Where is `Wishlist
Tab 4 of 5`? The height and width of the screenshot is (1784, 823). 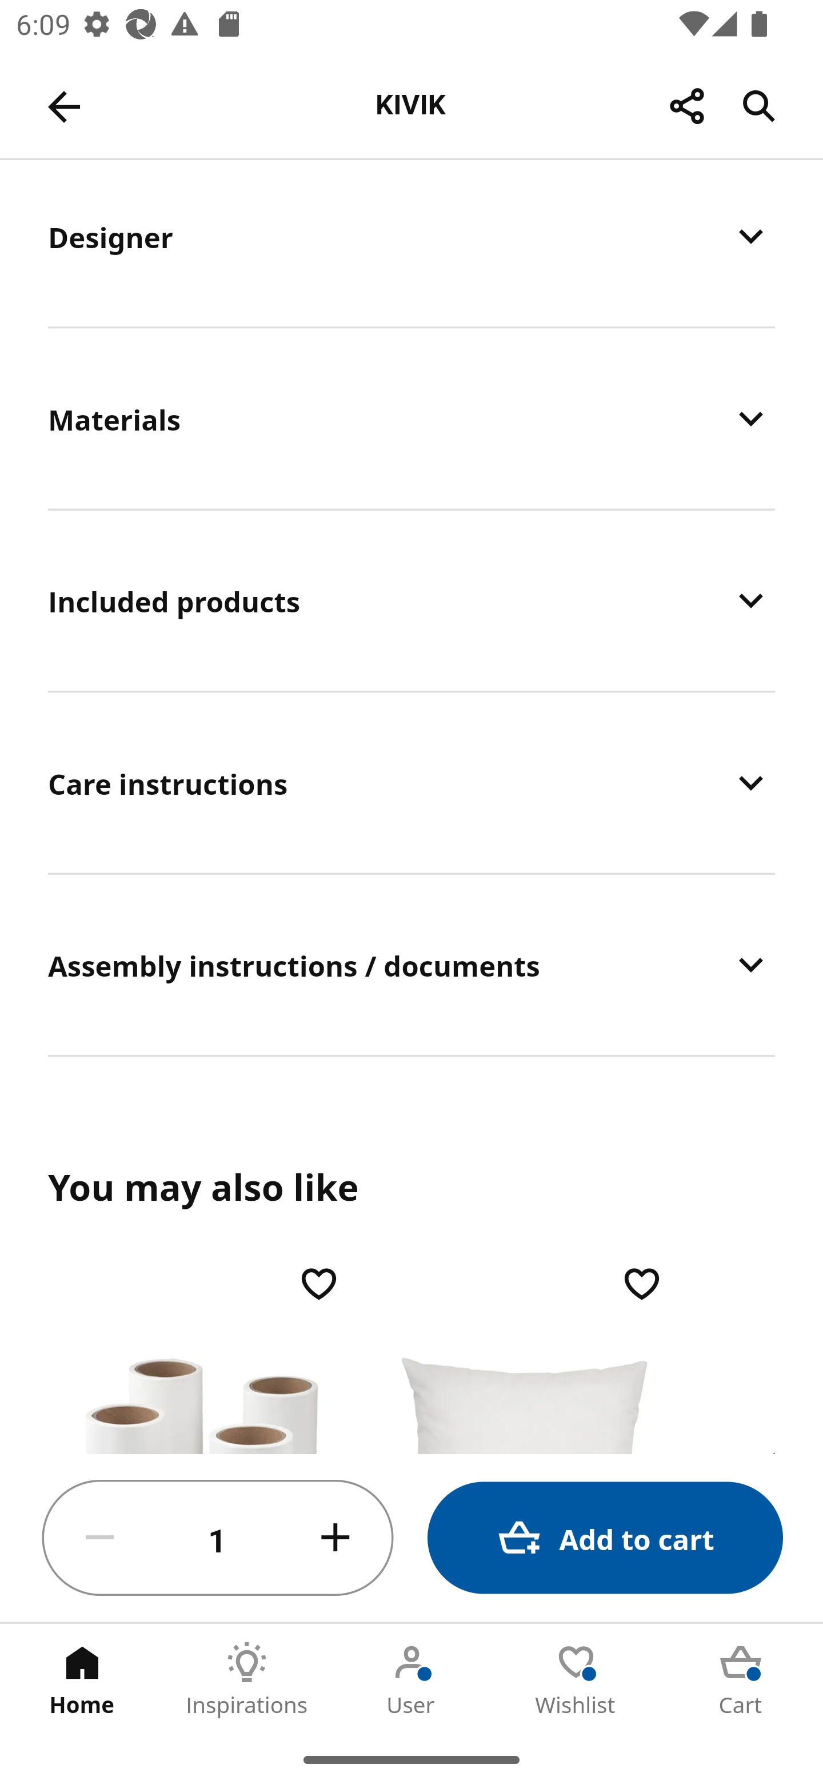 Wishlist
Tab 4 of 5 is located at coordinates (576, 1679).